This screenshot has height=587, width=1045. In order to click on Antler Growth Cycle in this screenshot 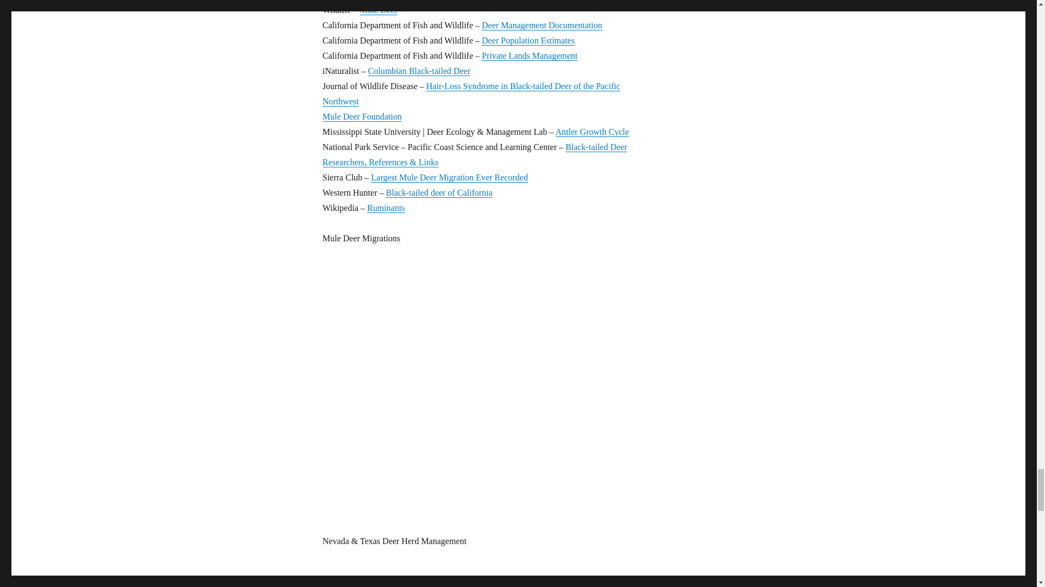, I will do `click(592, 132)`.